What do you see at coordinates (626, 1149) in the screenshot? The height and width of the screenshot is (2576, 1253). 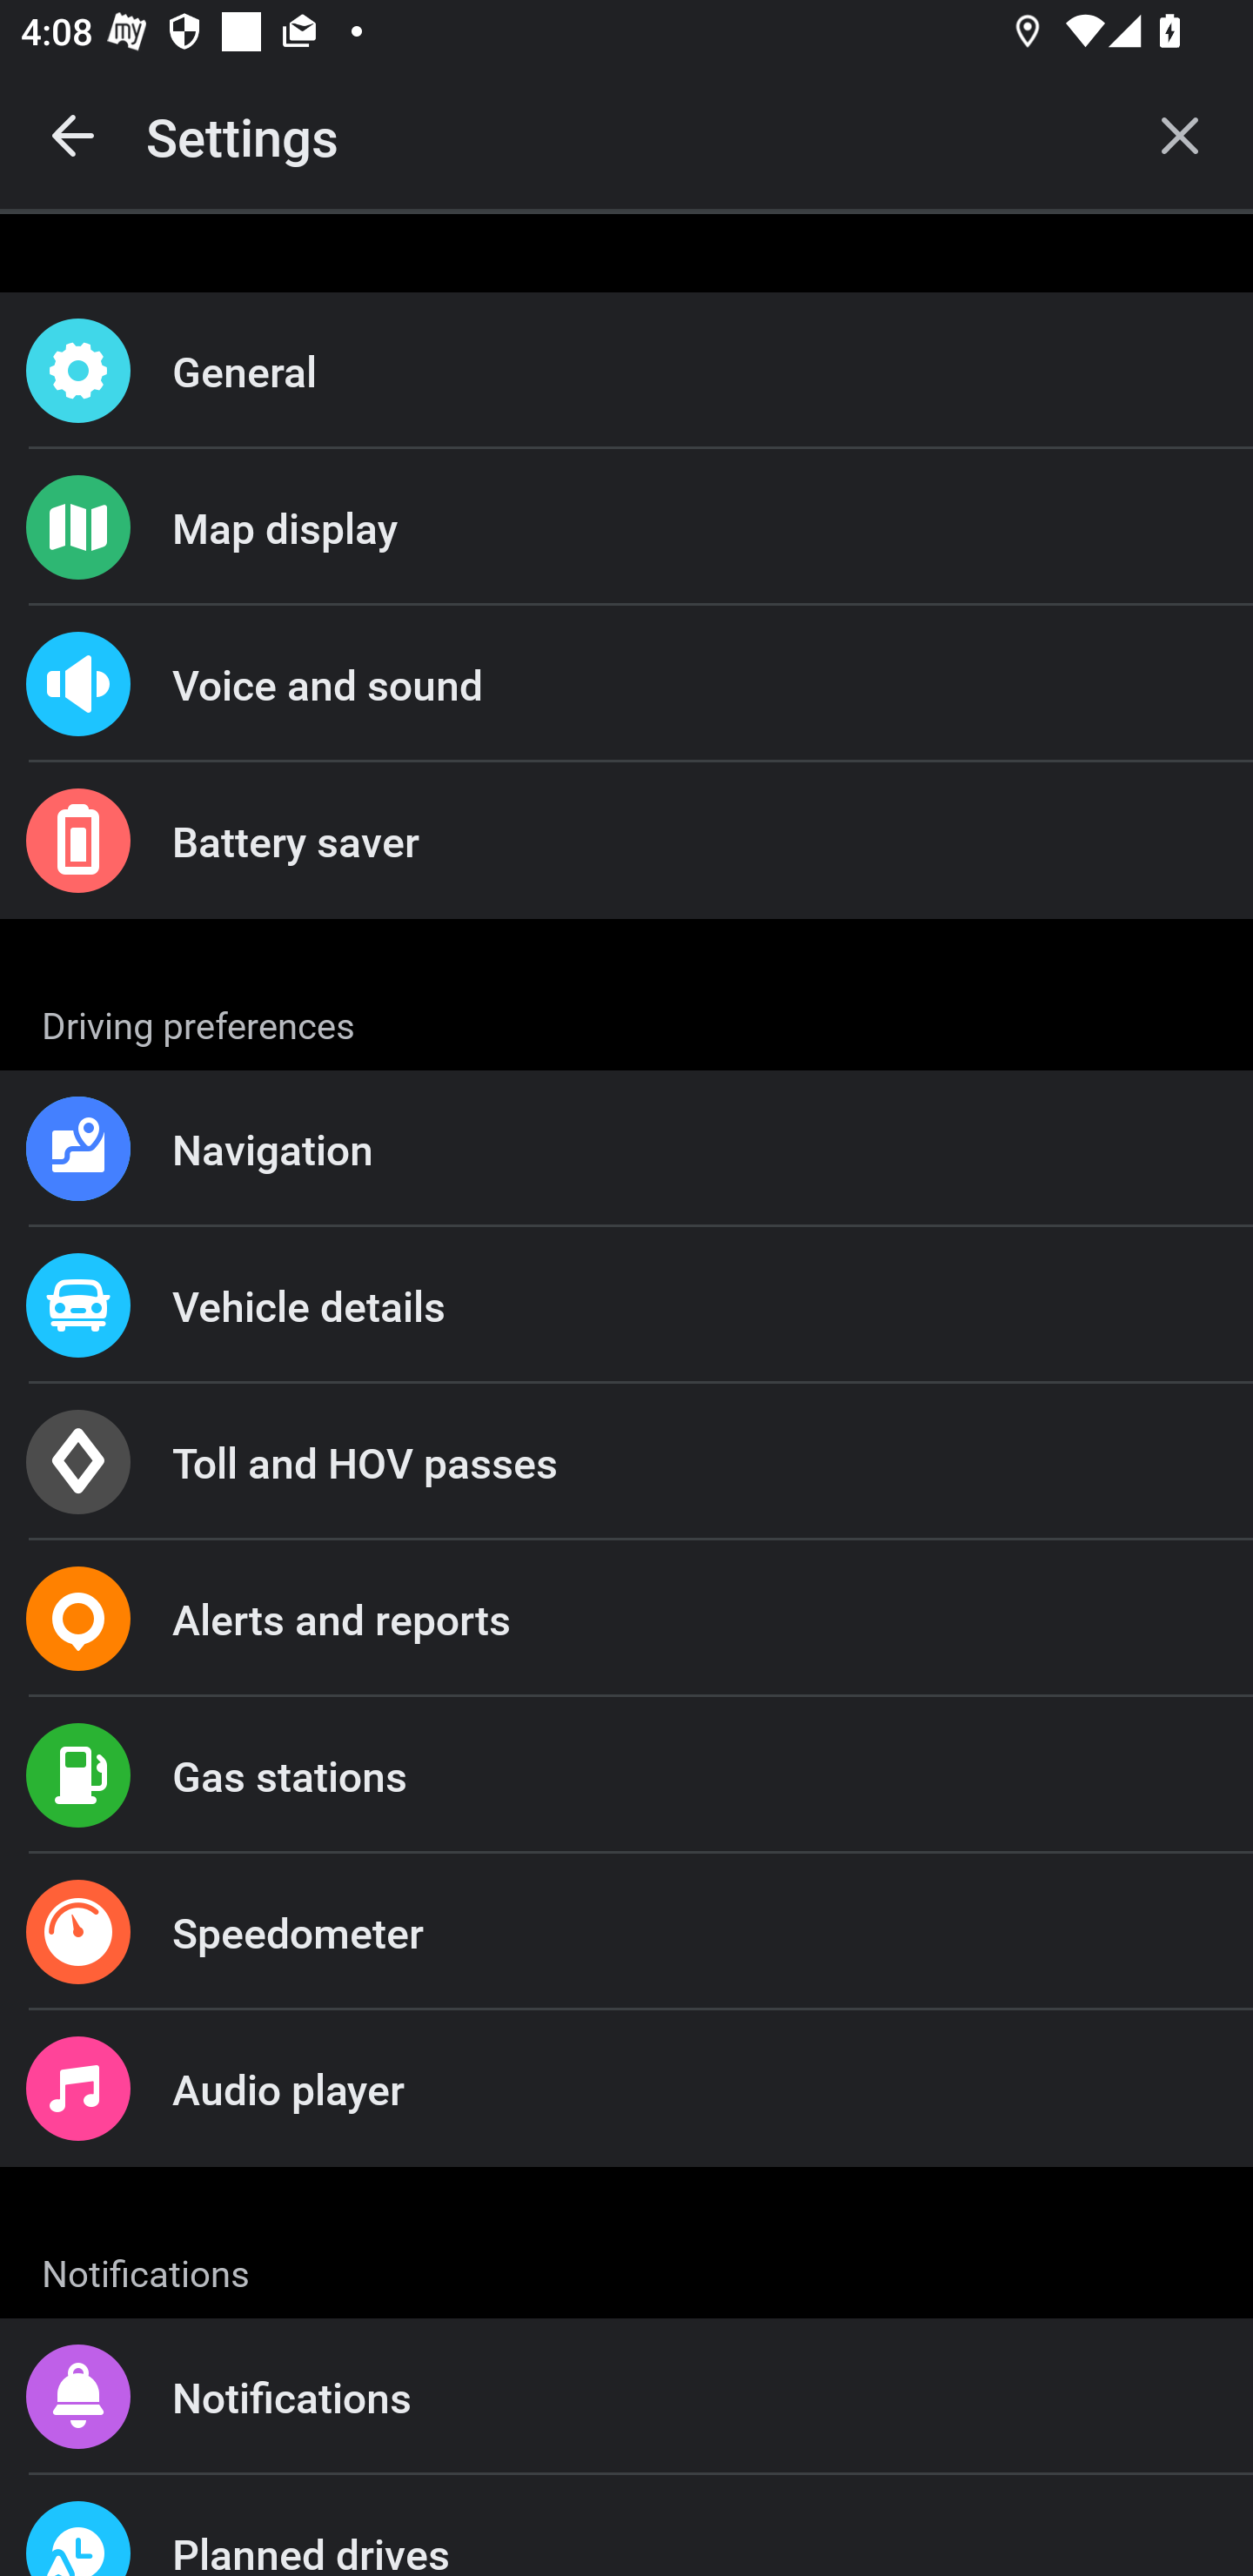 I see `Navigation` at bounding box center [626, 1149].